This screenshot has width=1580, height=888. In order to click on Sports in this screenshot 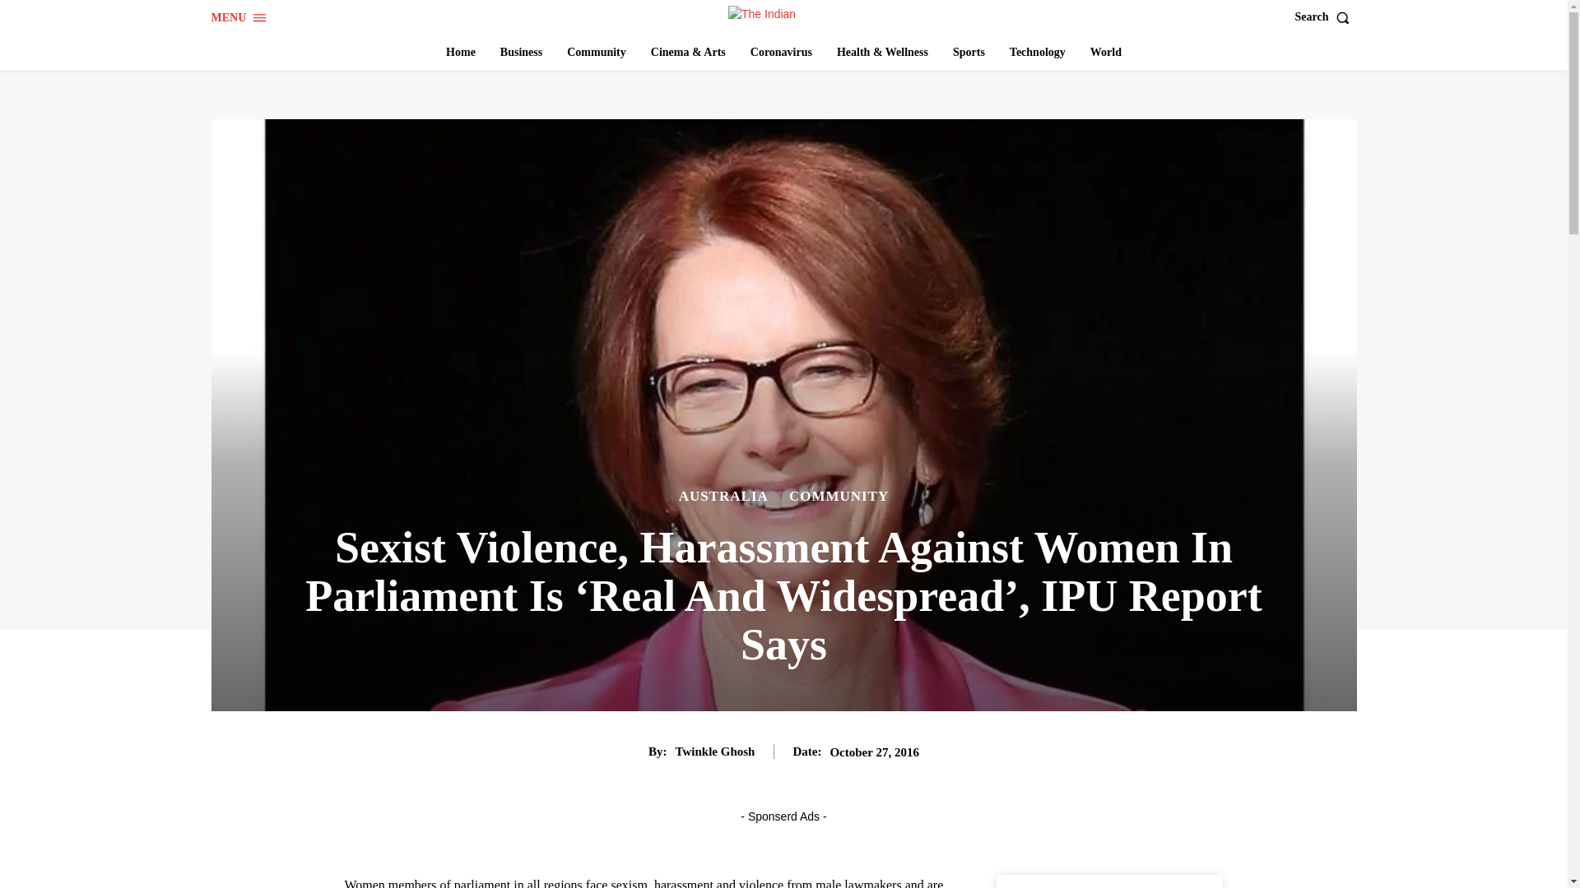, I will do `click(969, 53)`.